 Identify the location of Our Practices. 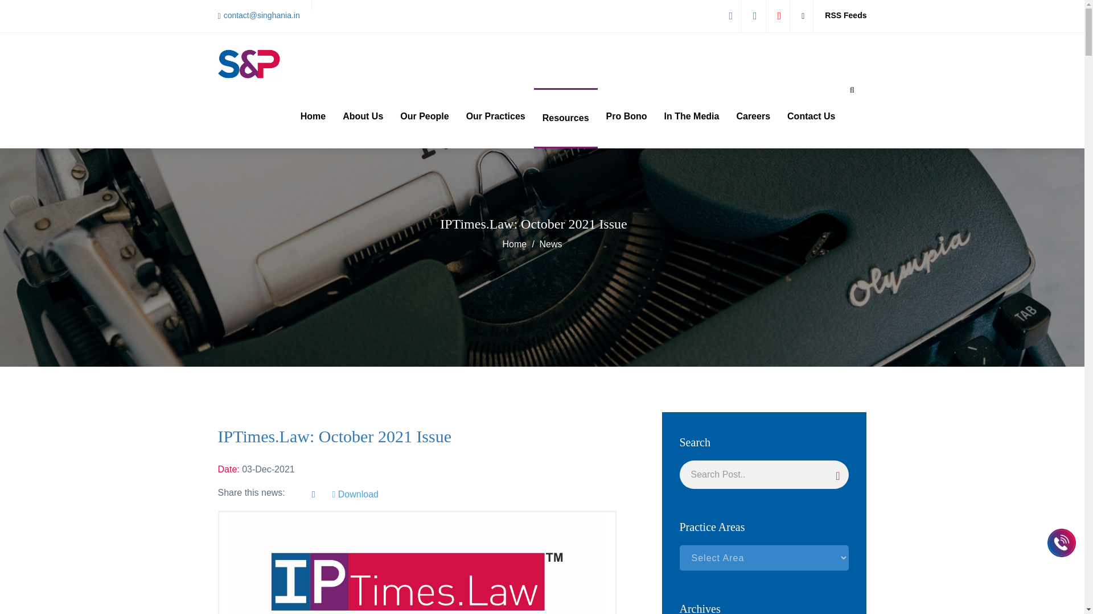
(496, 116).